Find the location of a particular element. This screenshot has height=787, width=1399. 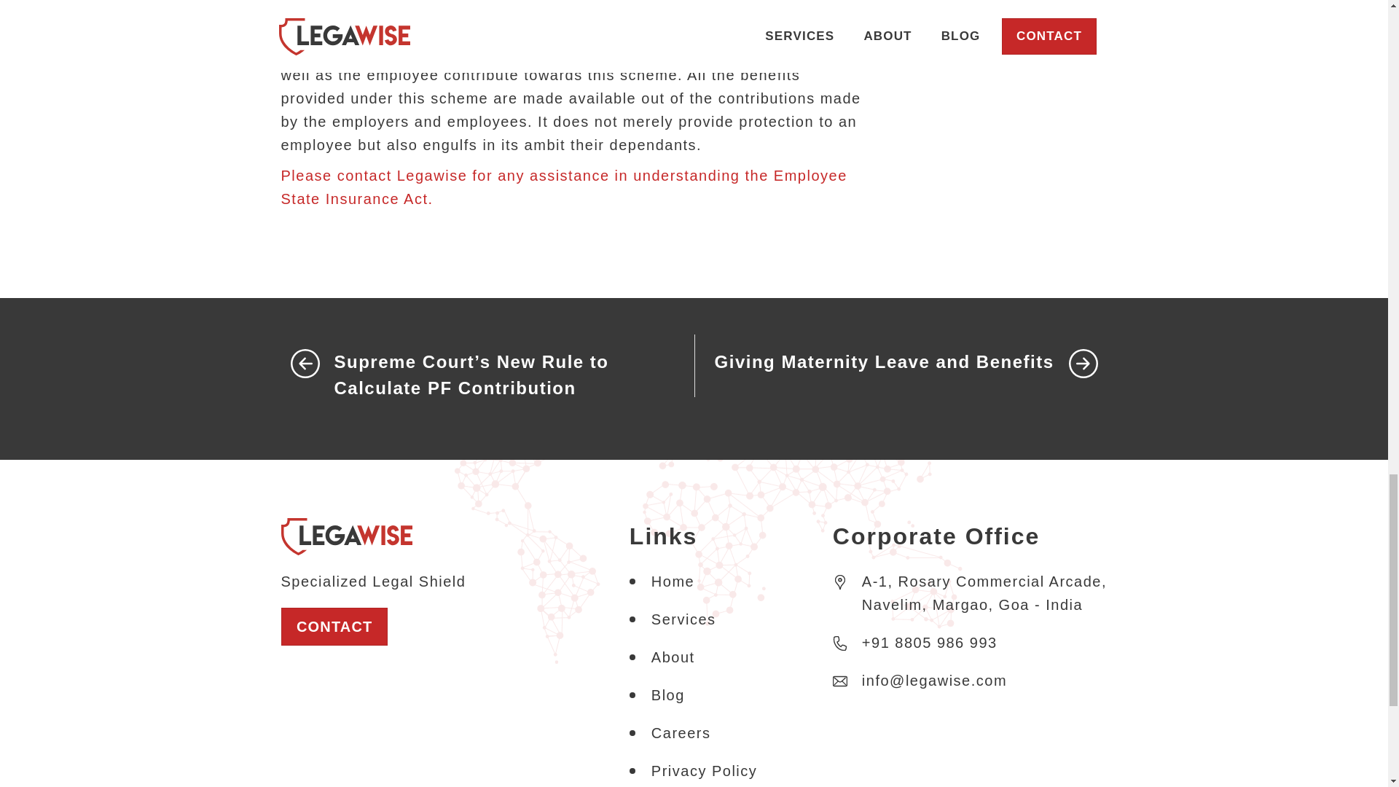

Careers is located at coordinates (681, 733).